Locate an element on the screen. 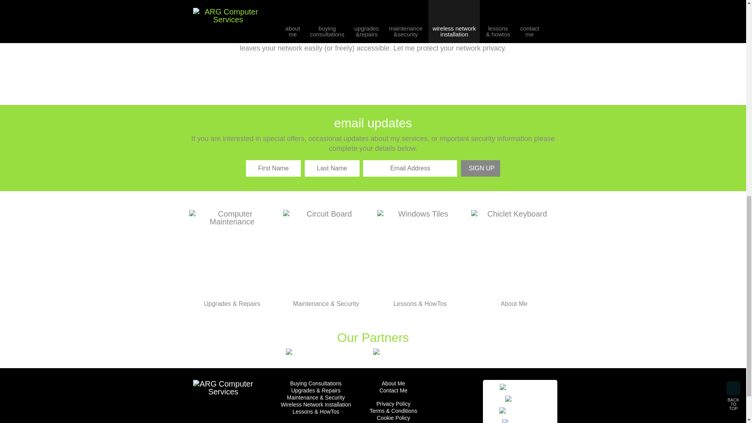 Image resolution: width=752 pixels, height=423 pixels. Contact Me is located at coordinates (393, 390).